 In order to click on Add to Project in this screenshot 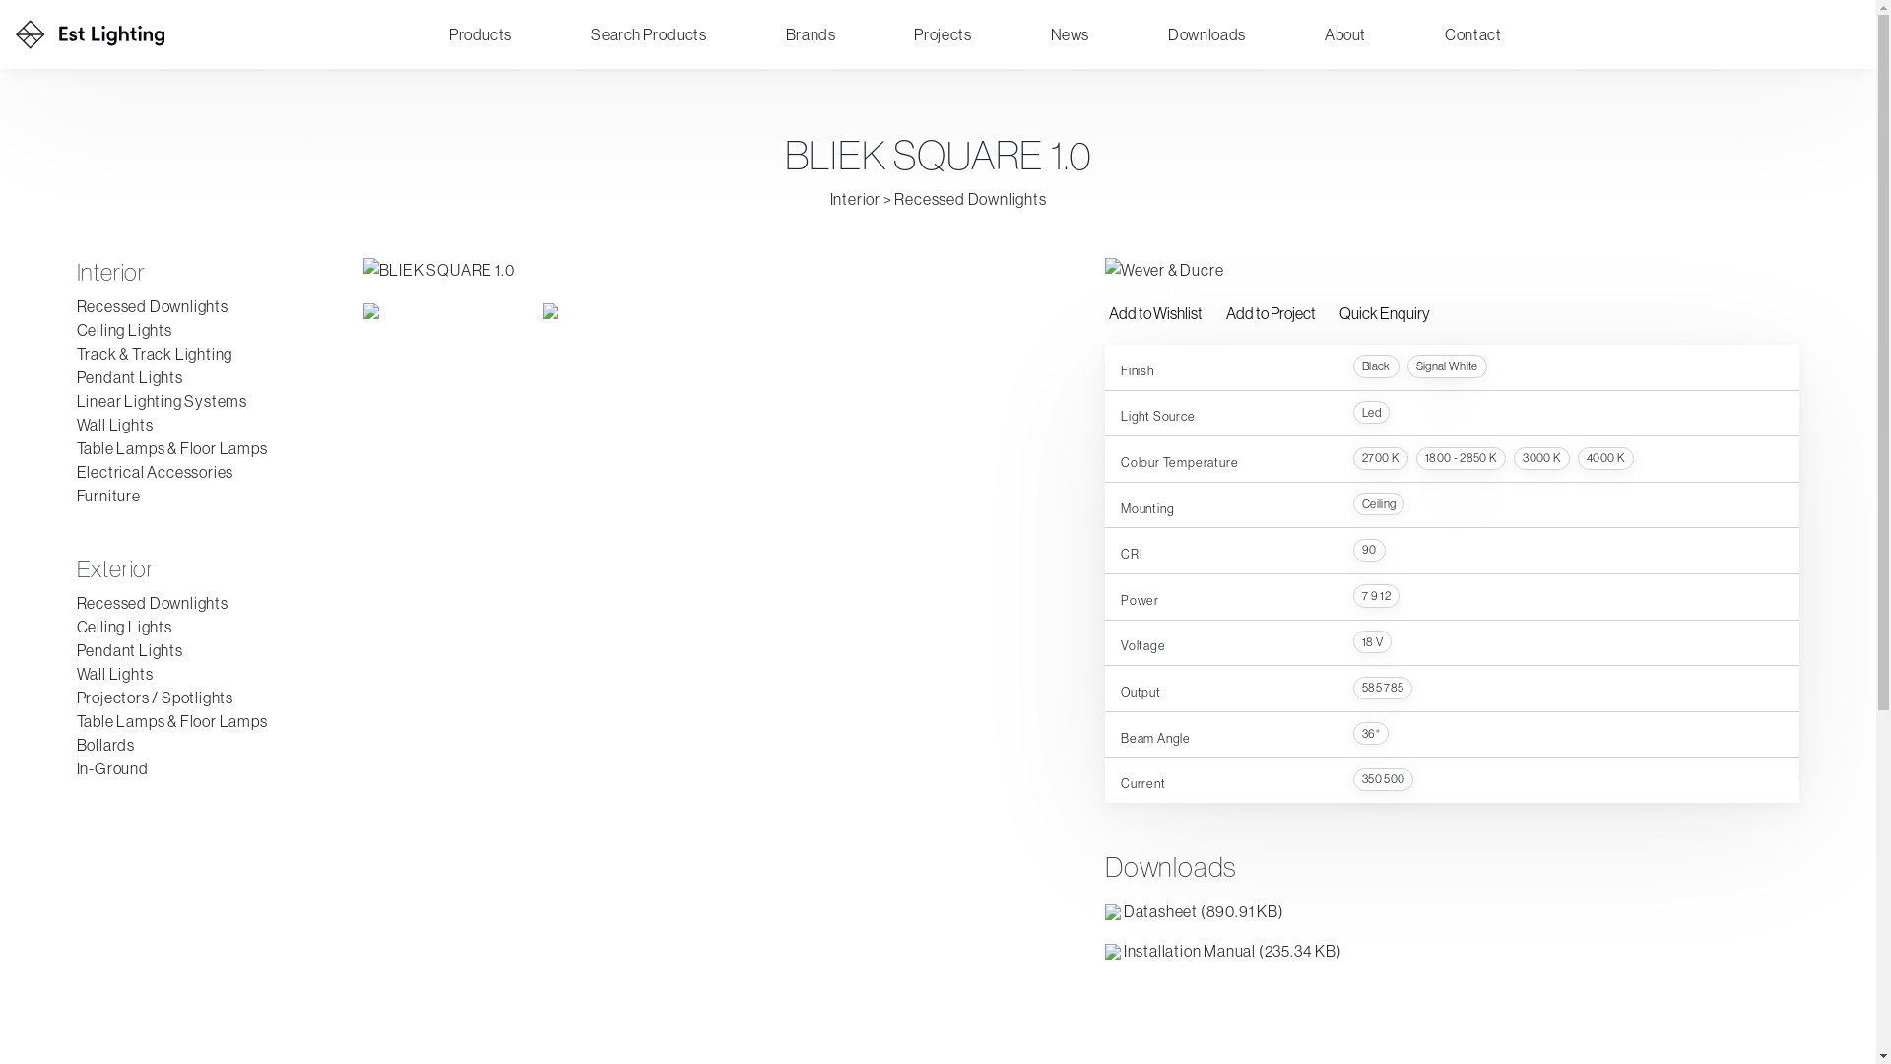, I will do `click(1271, 313)`.